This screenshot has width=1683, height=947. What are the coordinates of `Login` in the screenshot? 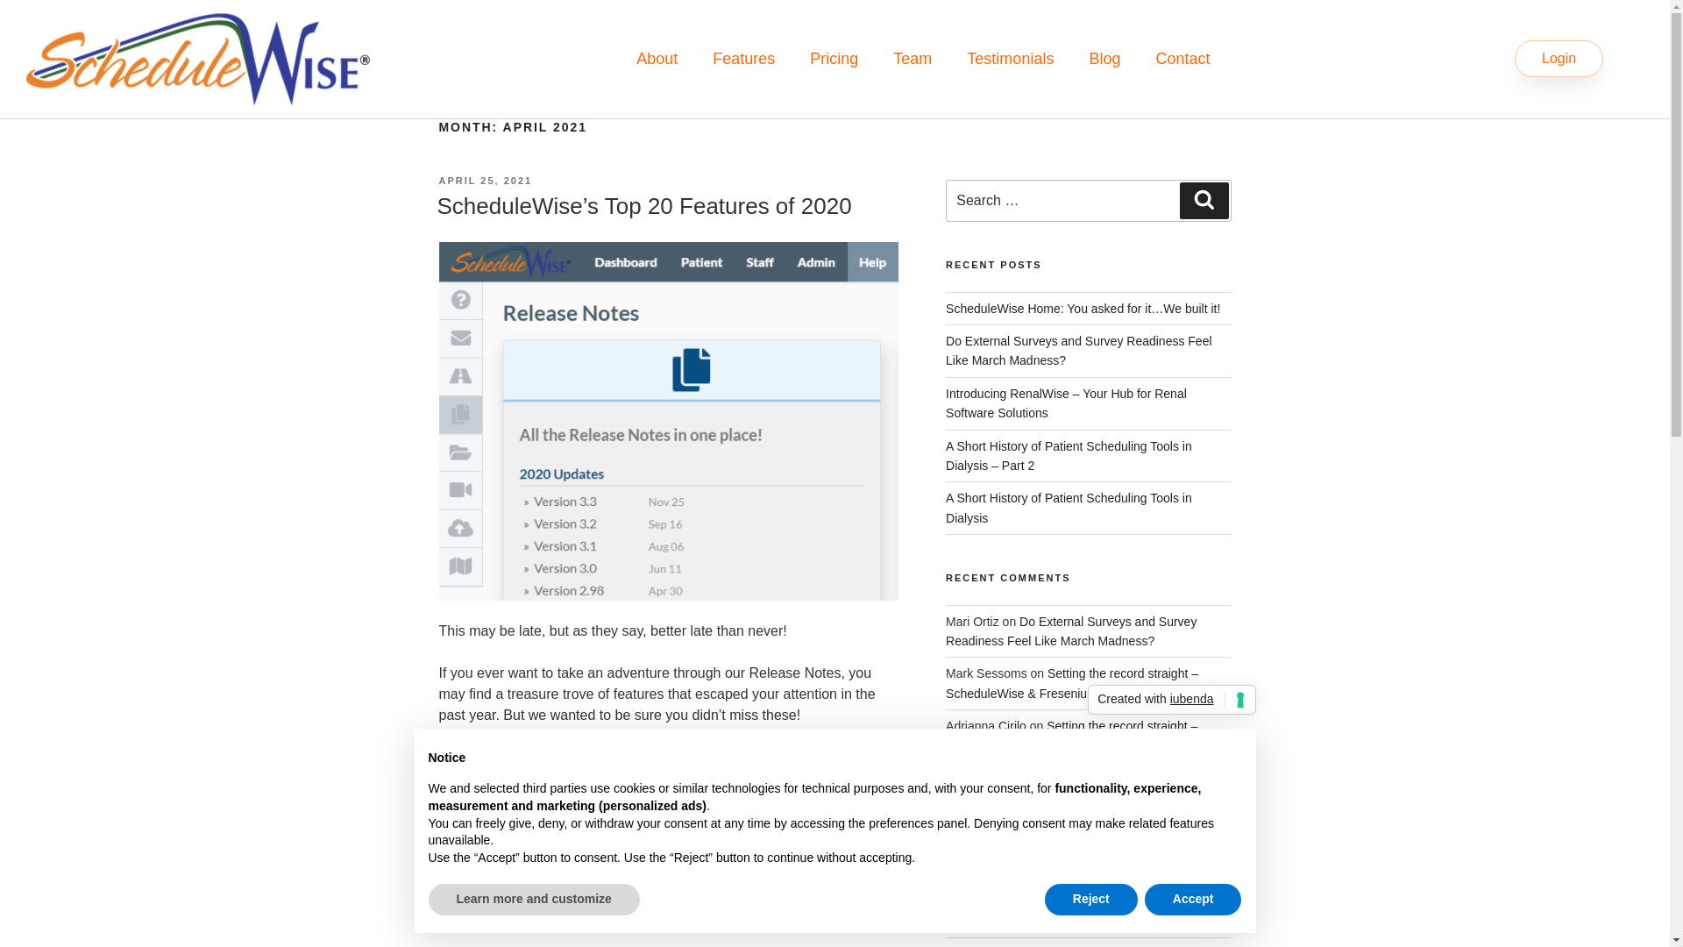 It's located at (1559, 58).